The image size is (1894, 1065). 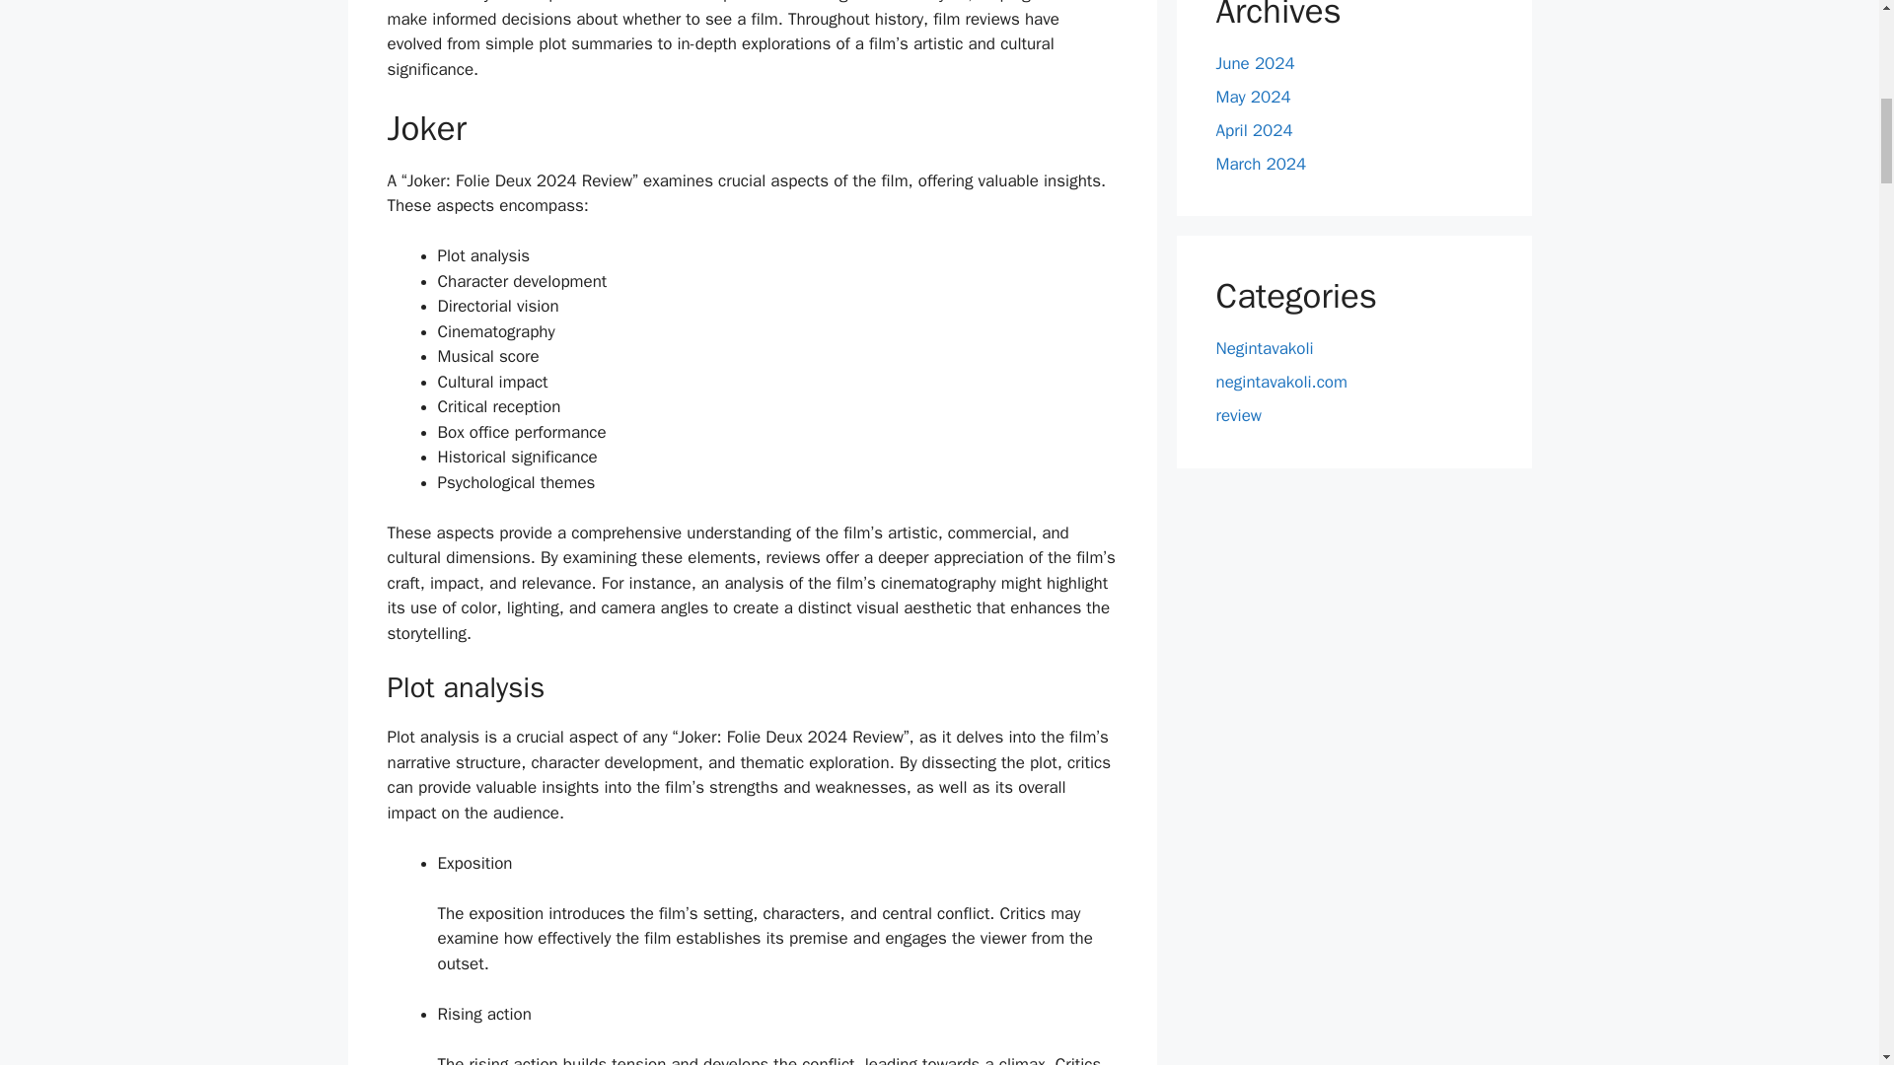 What do you see at coordinates (1238, 416) in the screenshot?
I see `review` at bounding box center [1238, 416].